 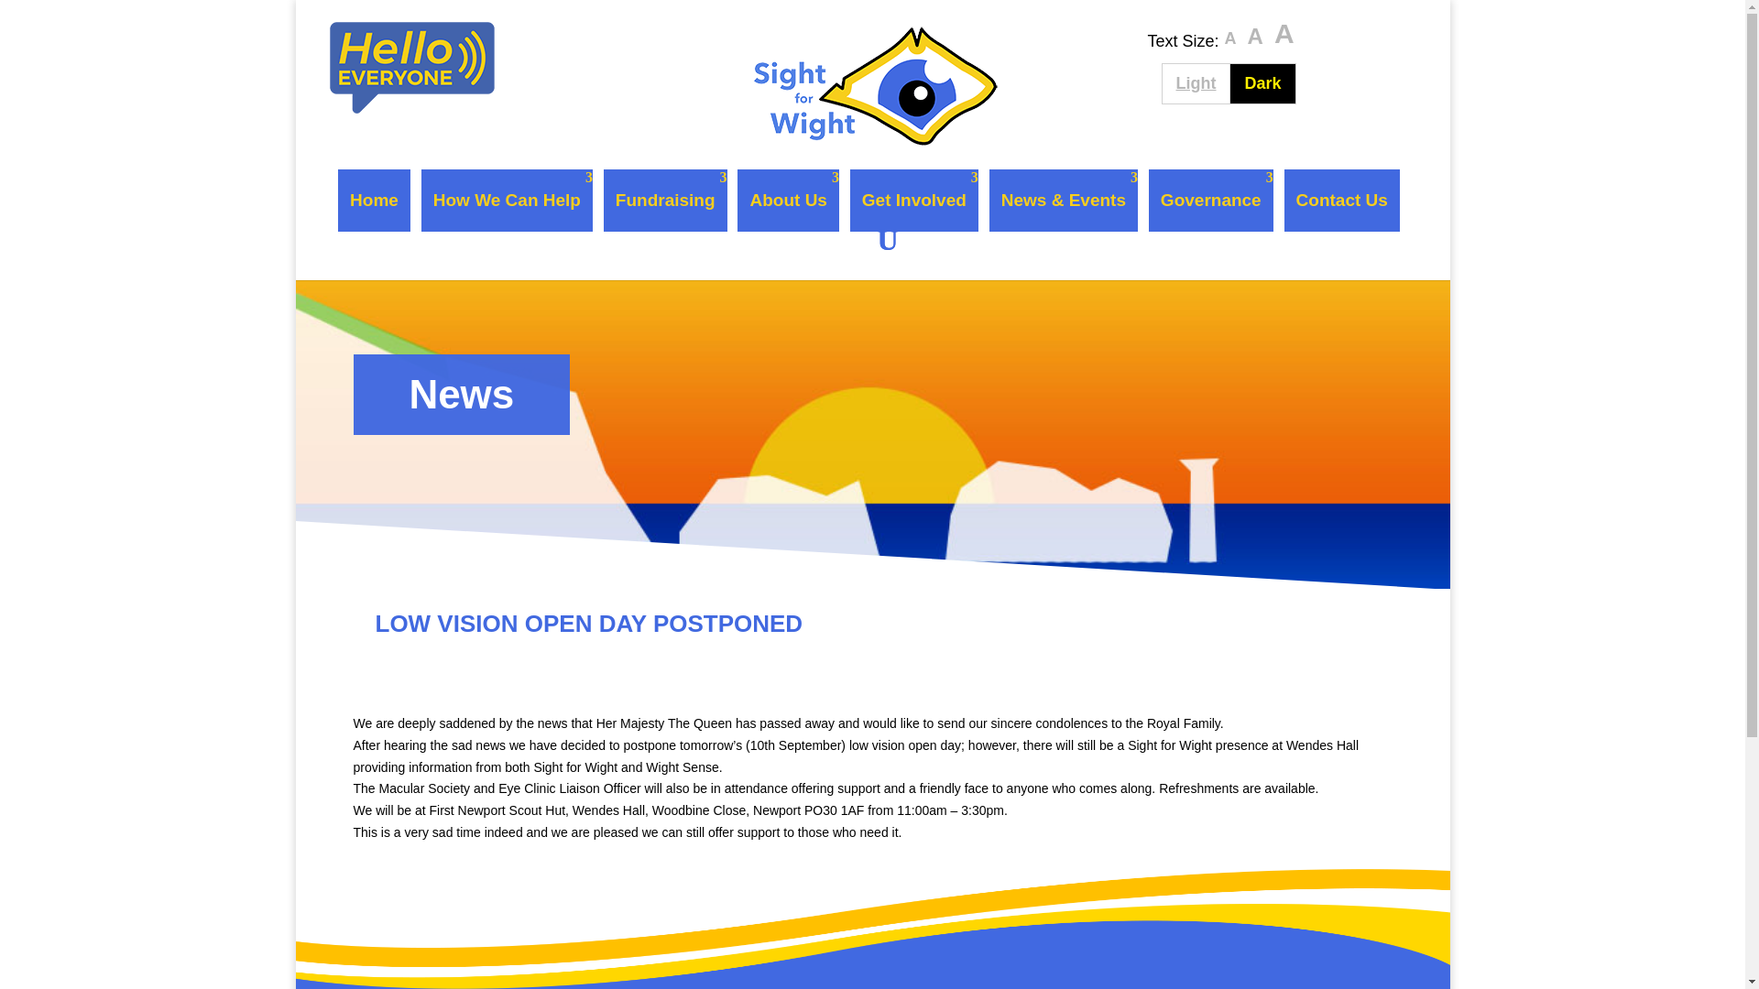 What do you see at coordinates (1255, 37) in the screenshot?
I see `Posts by Sight For Wight` at bounding box center [1255, 37].